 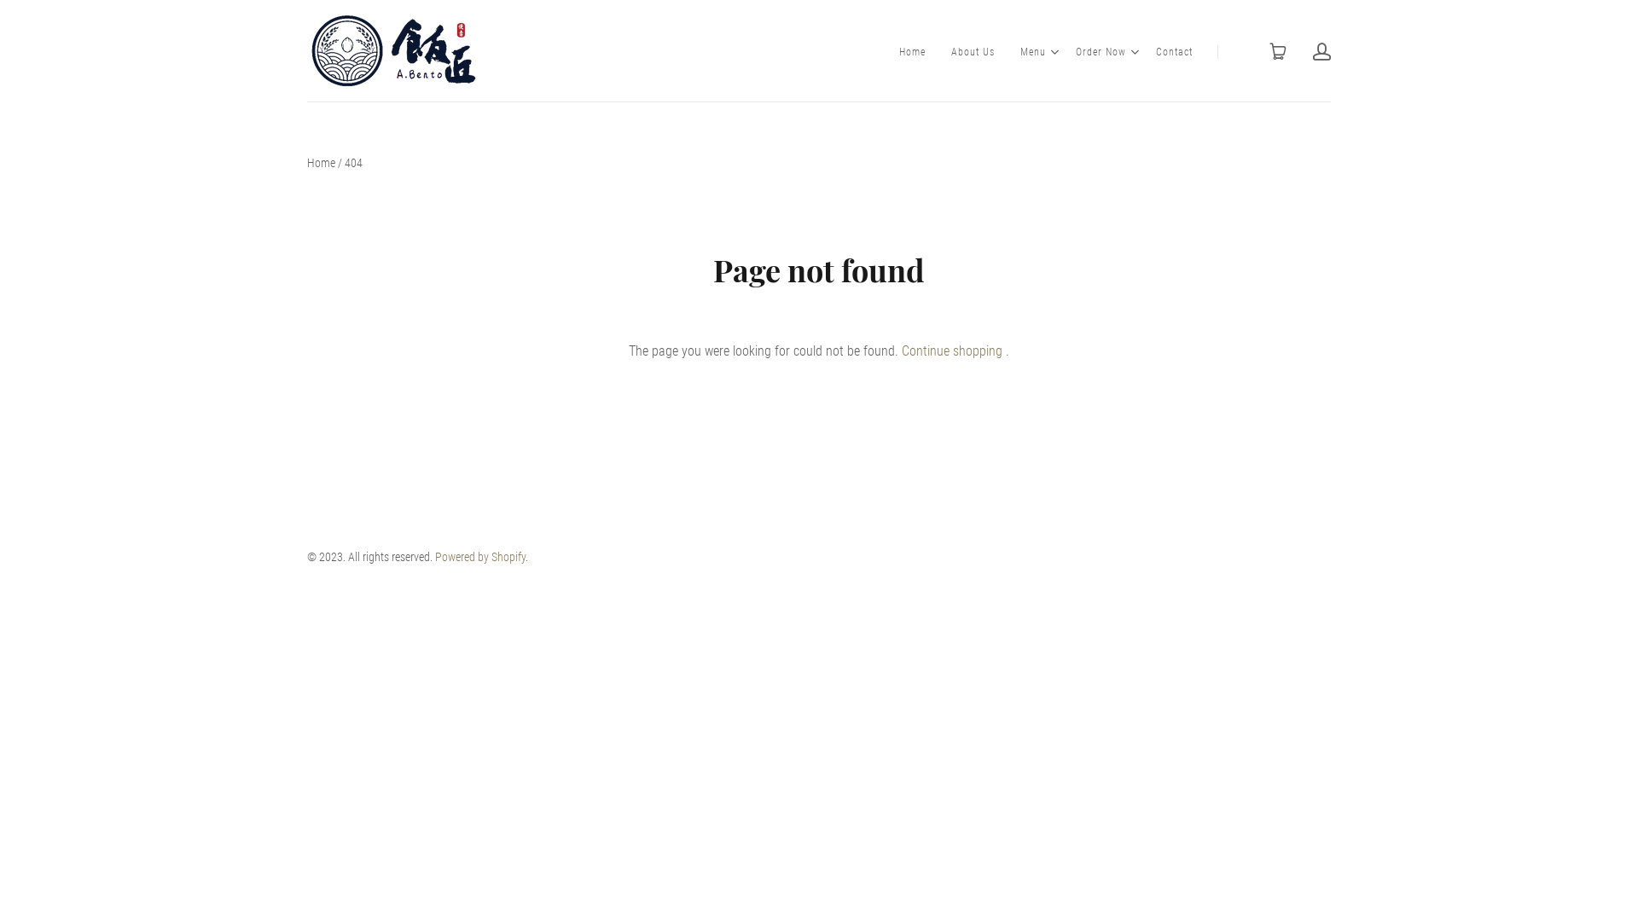 I want to click on Contact, so click(x=1174, y=52).